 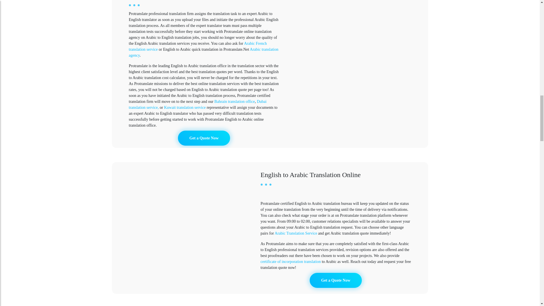 I want to click on Bahrain translation office, so click(x=235, y=101).